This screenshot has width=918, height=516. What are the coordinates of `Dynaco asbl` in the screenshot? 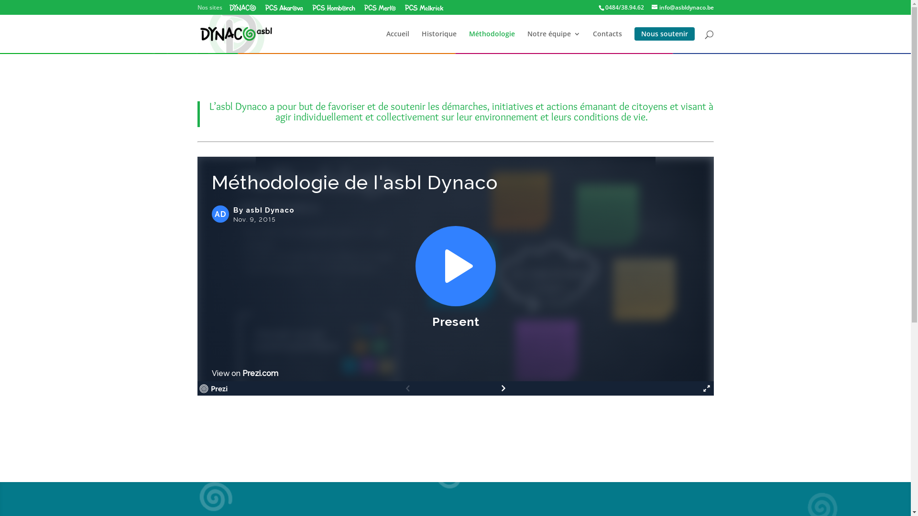 It's located at (243, 8).